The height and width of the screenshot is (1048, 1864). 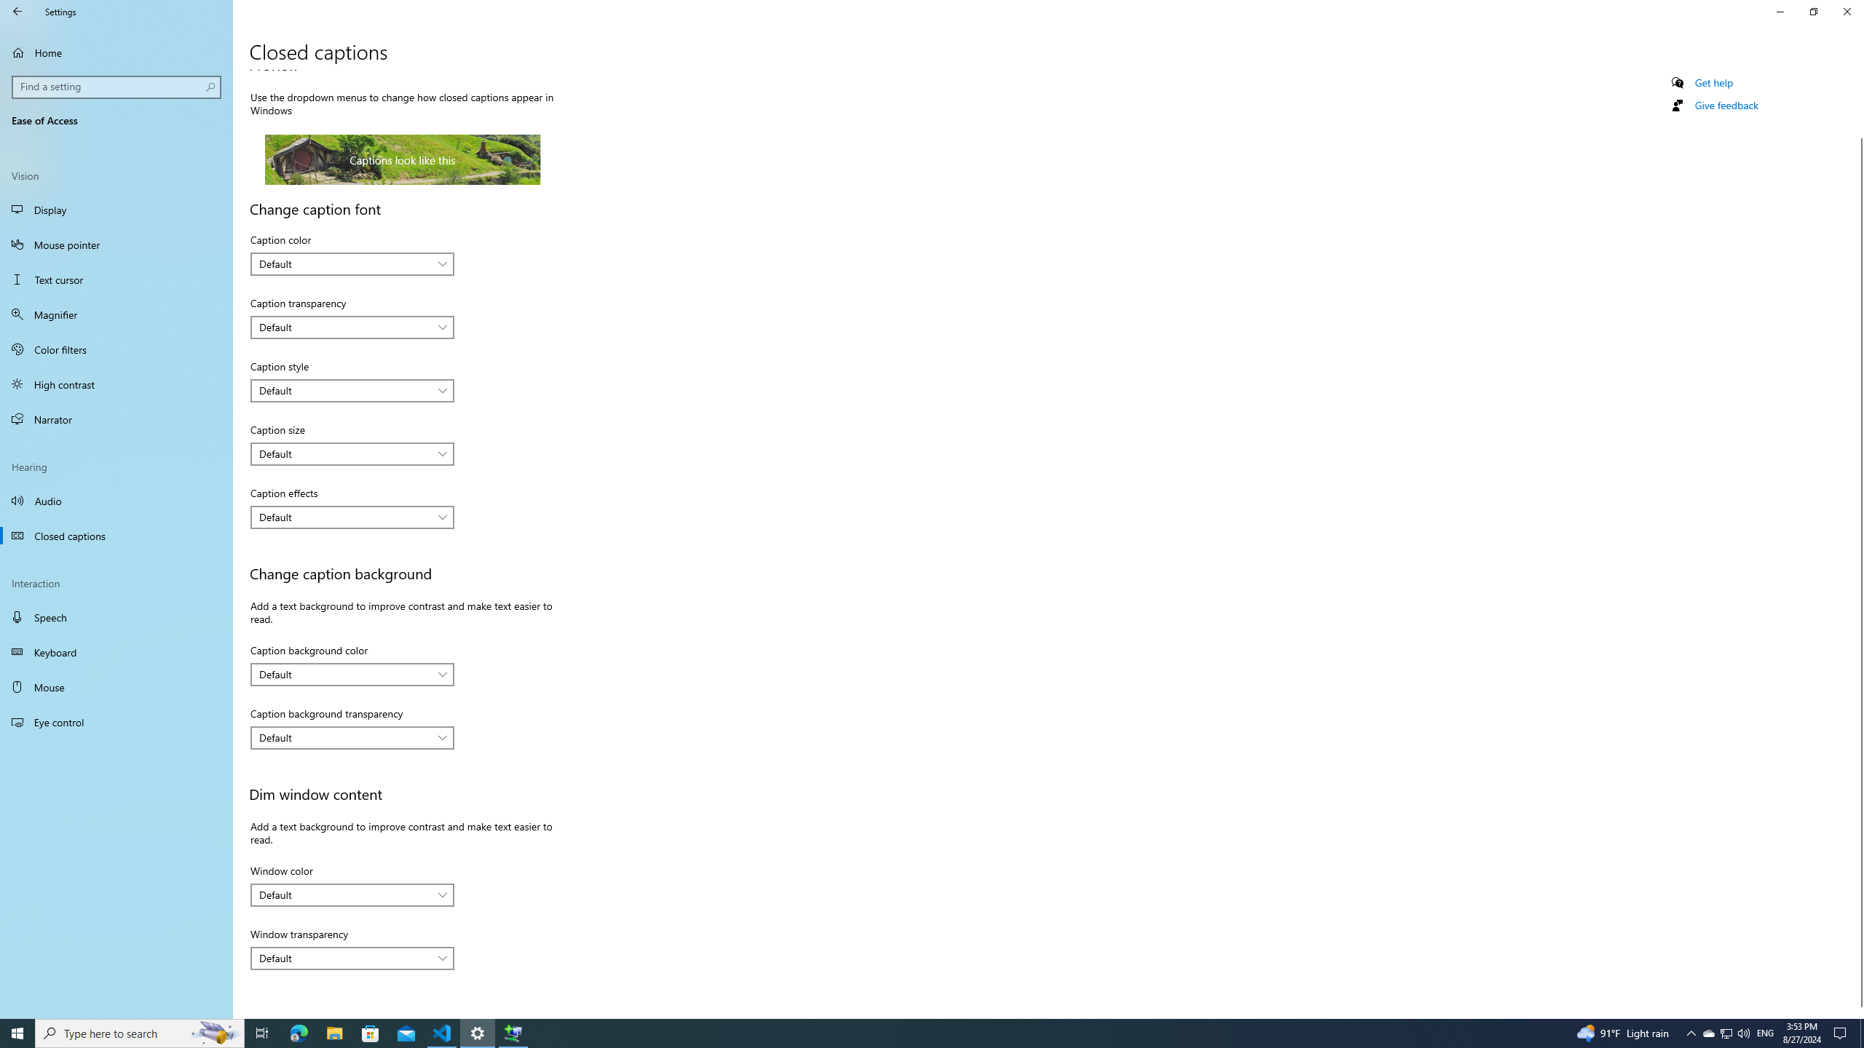 I want to click on Window transparency, so click(x=352, y=958).